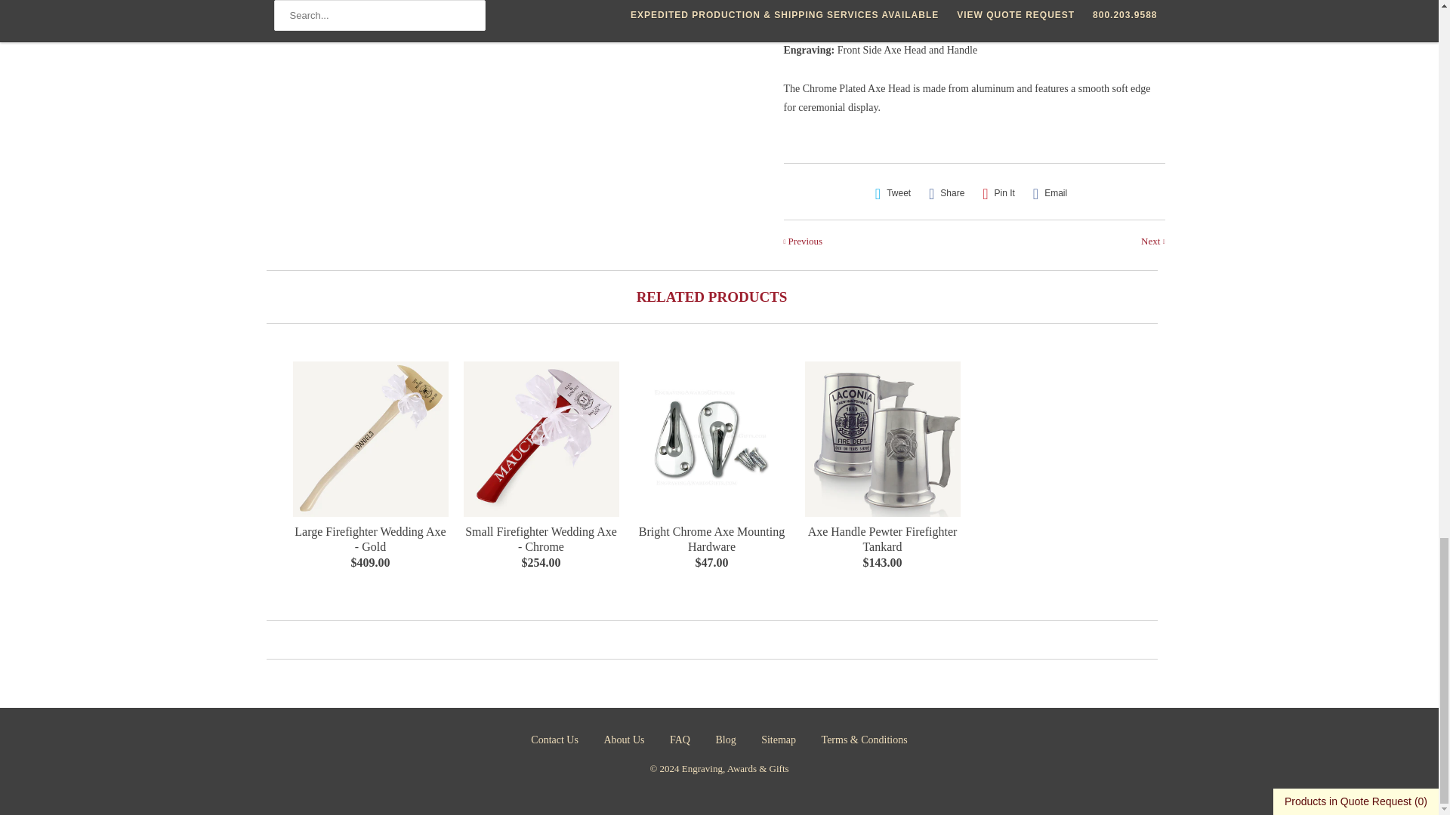 The height and width of the screenshot is (815, 1450). I want to click on Previous, so click(804, 241).